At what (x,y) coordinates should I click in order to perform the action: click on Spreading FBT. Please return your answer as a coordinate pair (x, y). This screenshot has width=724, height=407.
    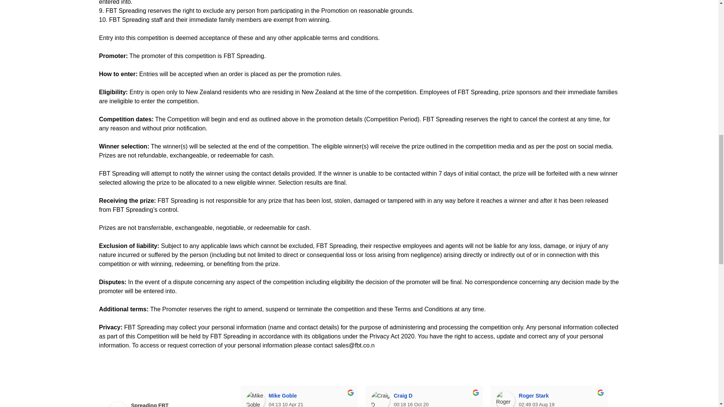
    Looking at the image, I should click on (118, 404).